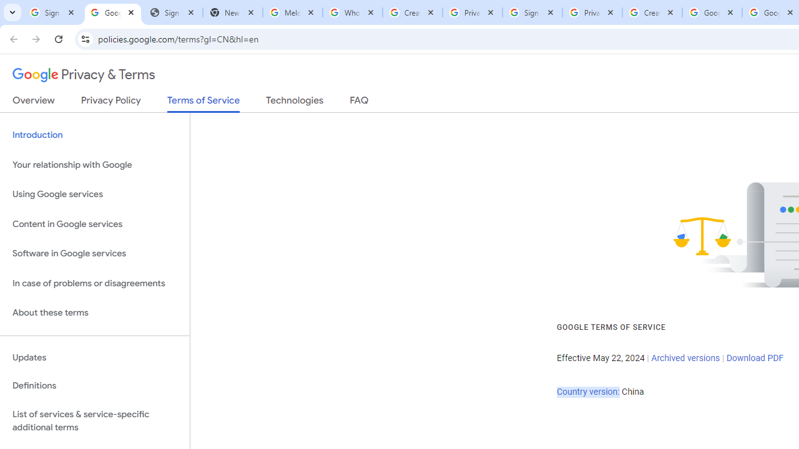  Describe the element at coordinates (413, 12) in the screenshot. I see `Create your Google Account` at that location.